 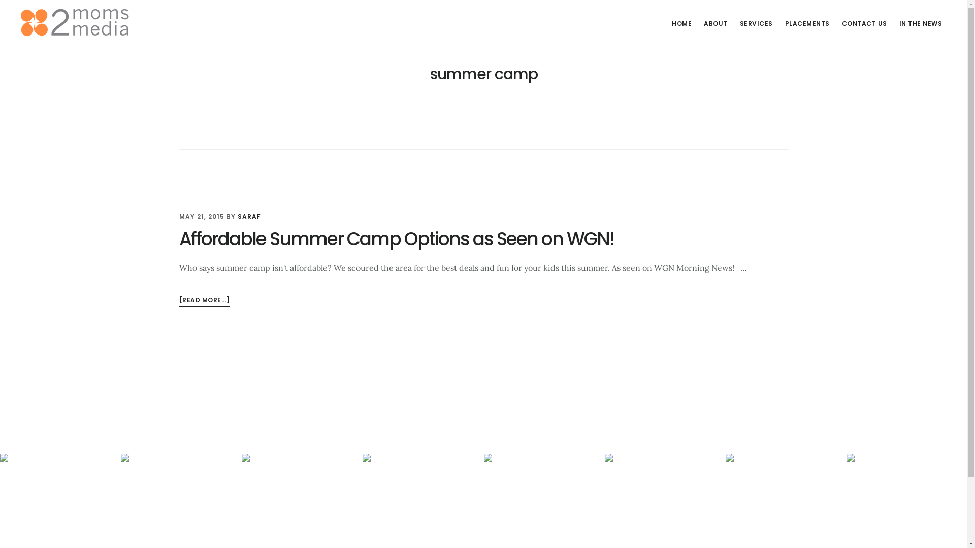 I want to click on SARAF, so click(x=249, y=216).